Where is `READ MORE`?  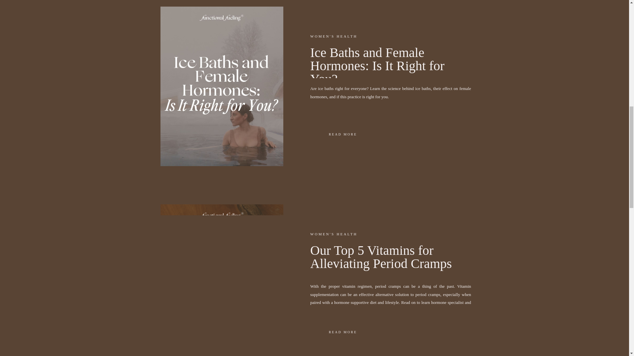 READ MORE is located at coordinates (343, 134).